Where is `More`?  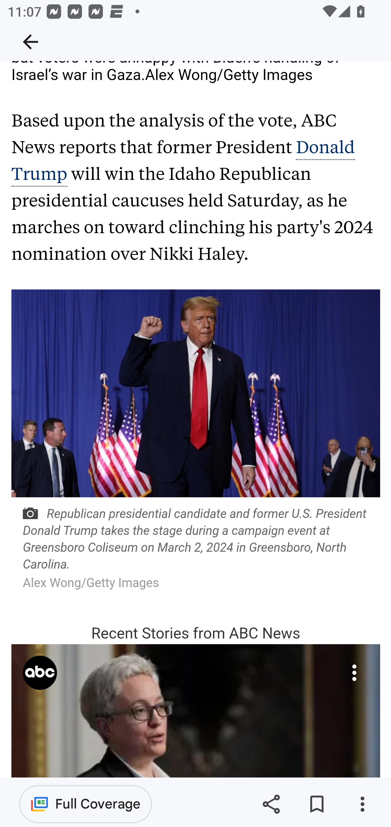
More is located at coordinates (354, 673).